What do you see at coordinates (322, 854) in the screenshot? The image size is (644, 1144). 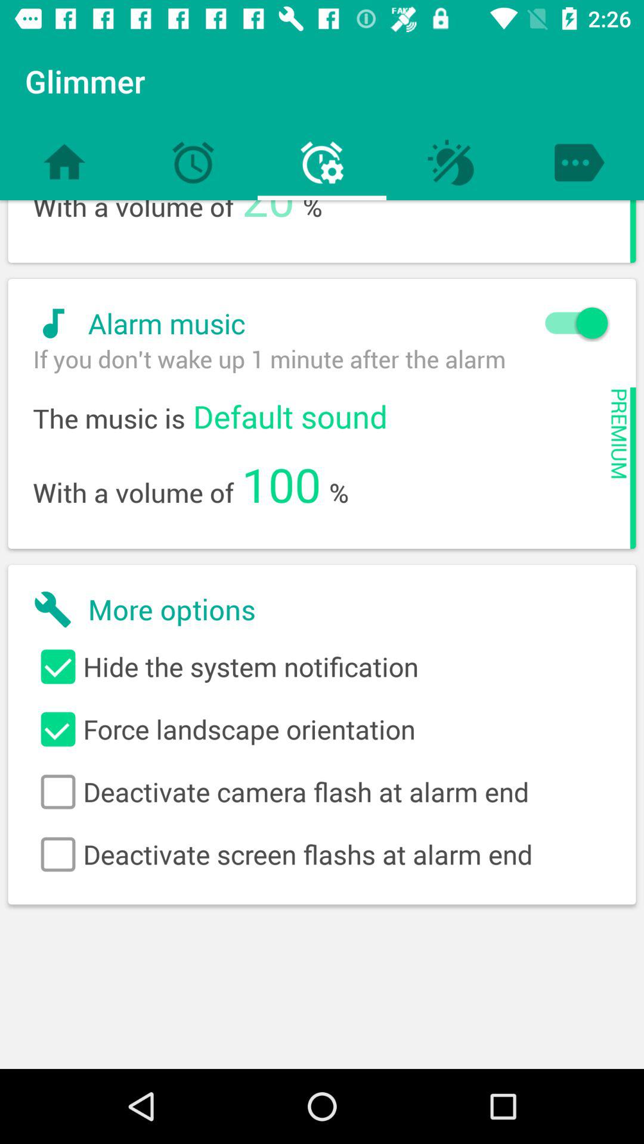 I see `select item below the deactivate camera flash icon` at bounding box center [322, 854].